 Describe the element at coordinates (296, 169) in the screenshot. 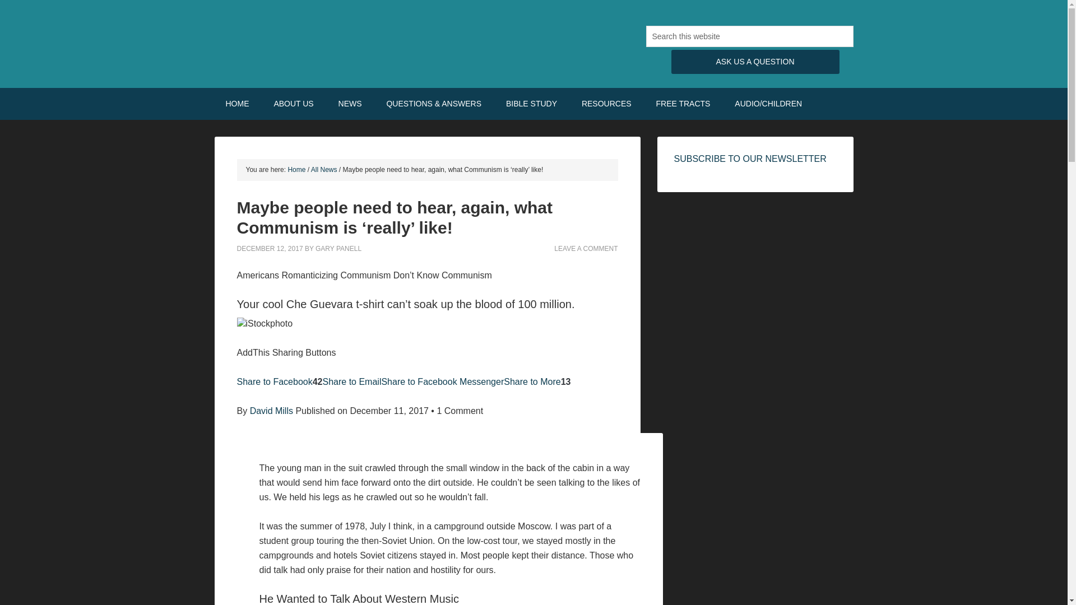

I see `Home` at that location.